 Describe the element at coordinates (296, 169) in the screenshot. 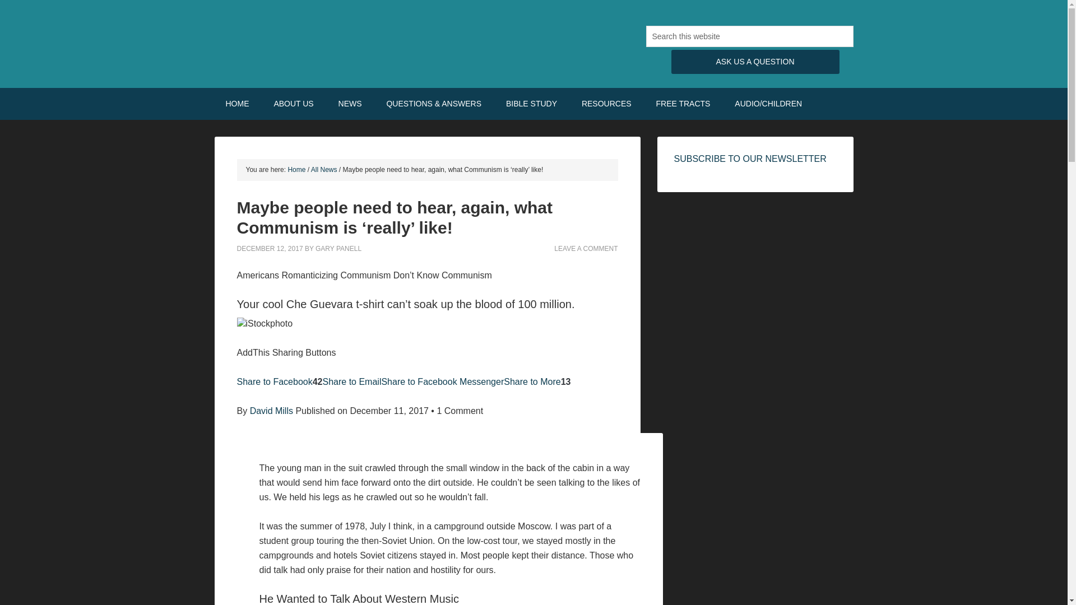

I see `Home` at that location.